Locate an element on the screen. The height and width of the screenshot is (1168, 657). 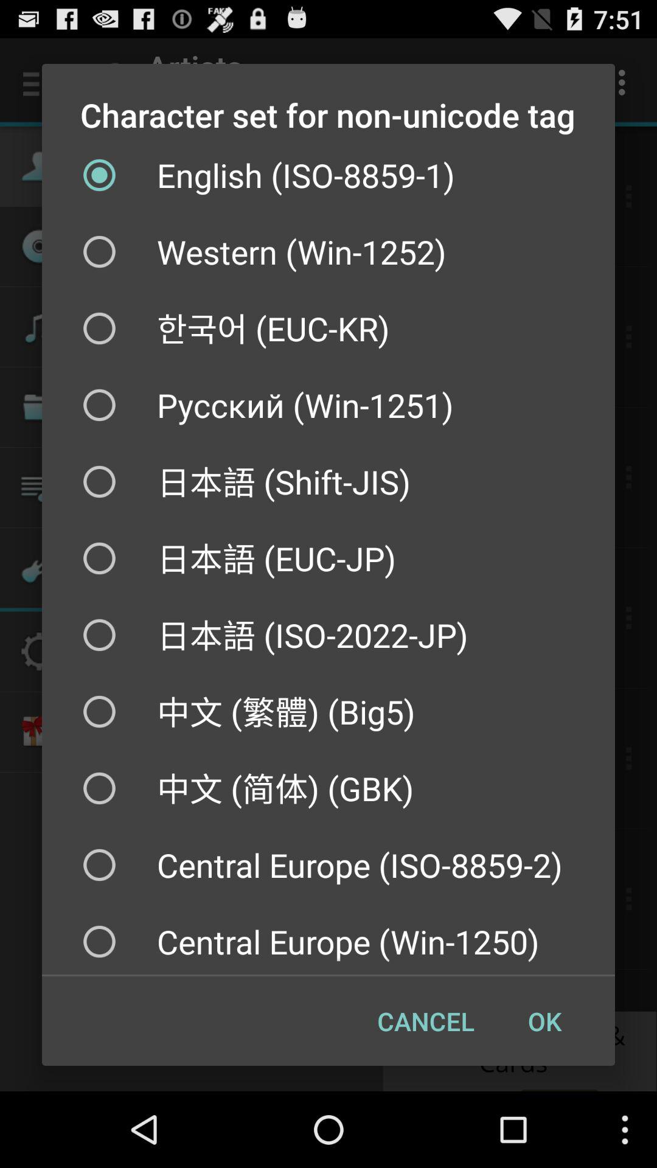
select the item next to the ok button is located at coordinates (426, 1021).